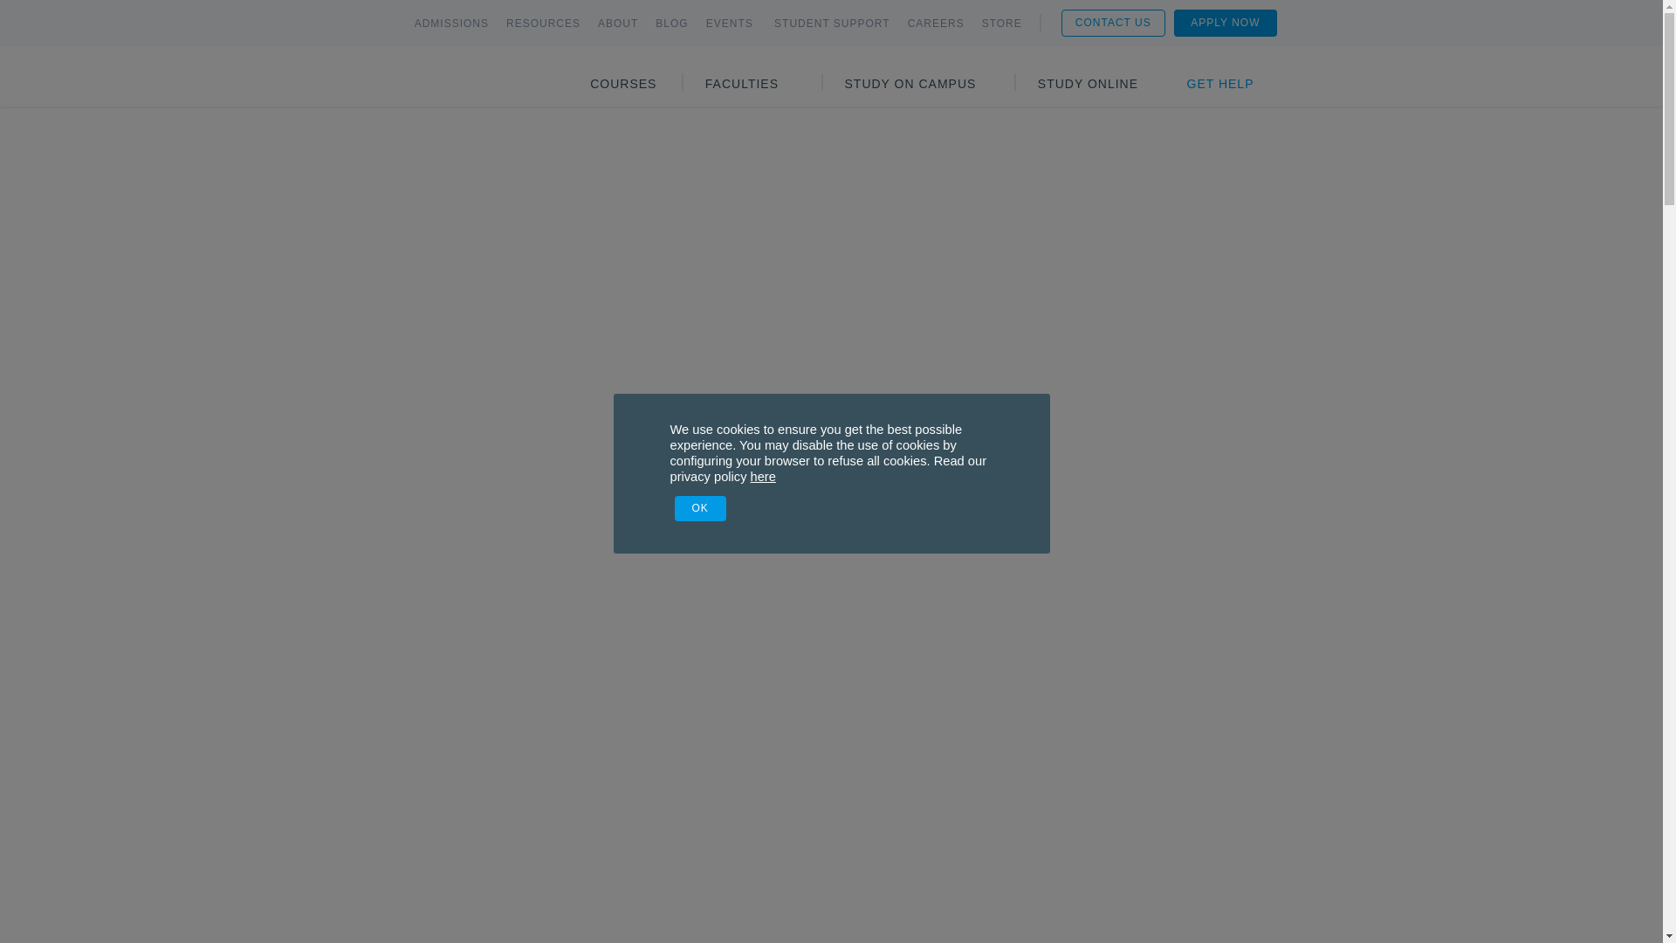 This screenshot has width=1676, height=943. I want to click on EVENTS , so click(732, 23).